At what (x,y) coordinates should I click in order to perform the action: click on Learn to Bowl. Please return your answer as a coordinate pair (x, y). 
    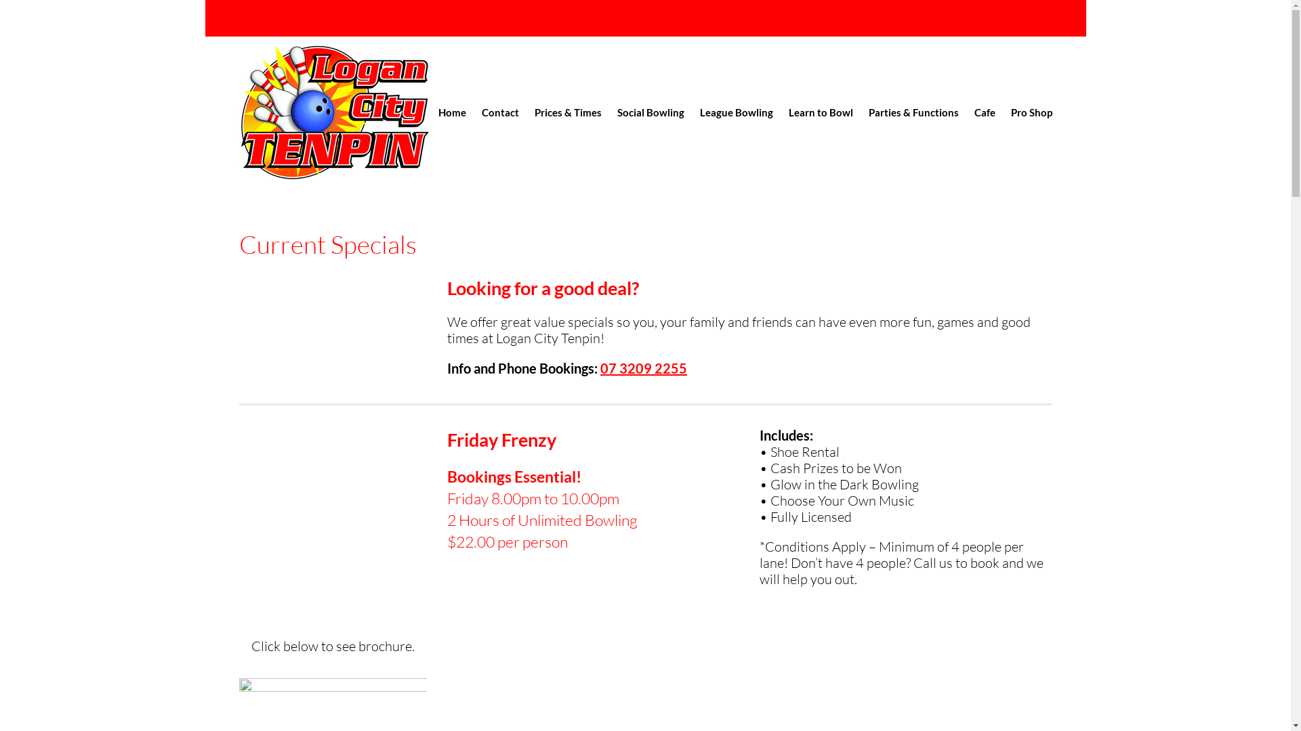
    Looking at the image, I should click on (821, 112).